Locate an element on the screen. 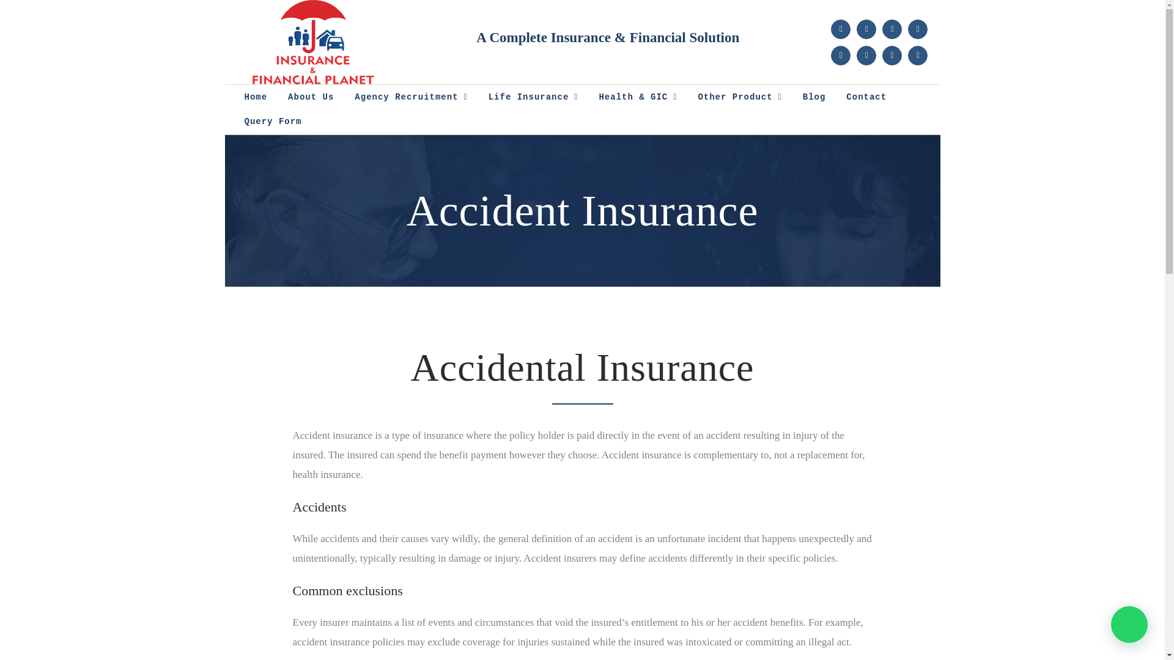 The width and height of the screenshot is (1174, 660). Agency Recruitment is located at coordinates (411, 97).